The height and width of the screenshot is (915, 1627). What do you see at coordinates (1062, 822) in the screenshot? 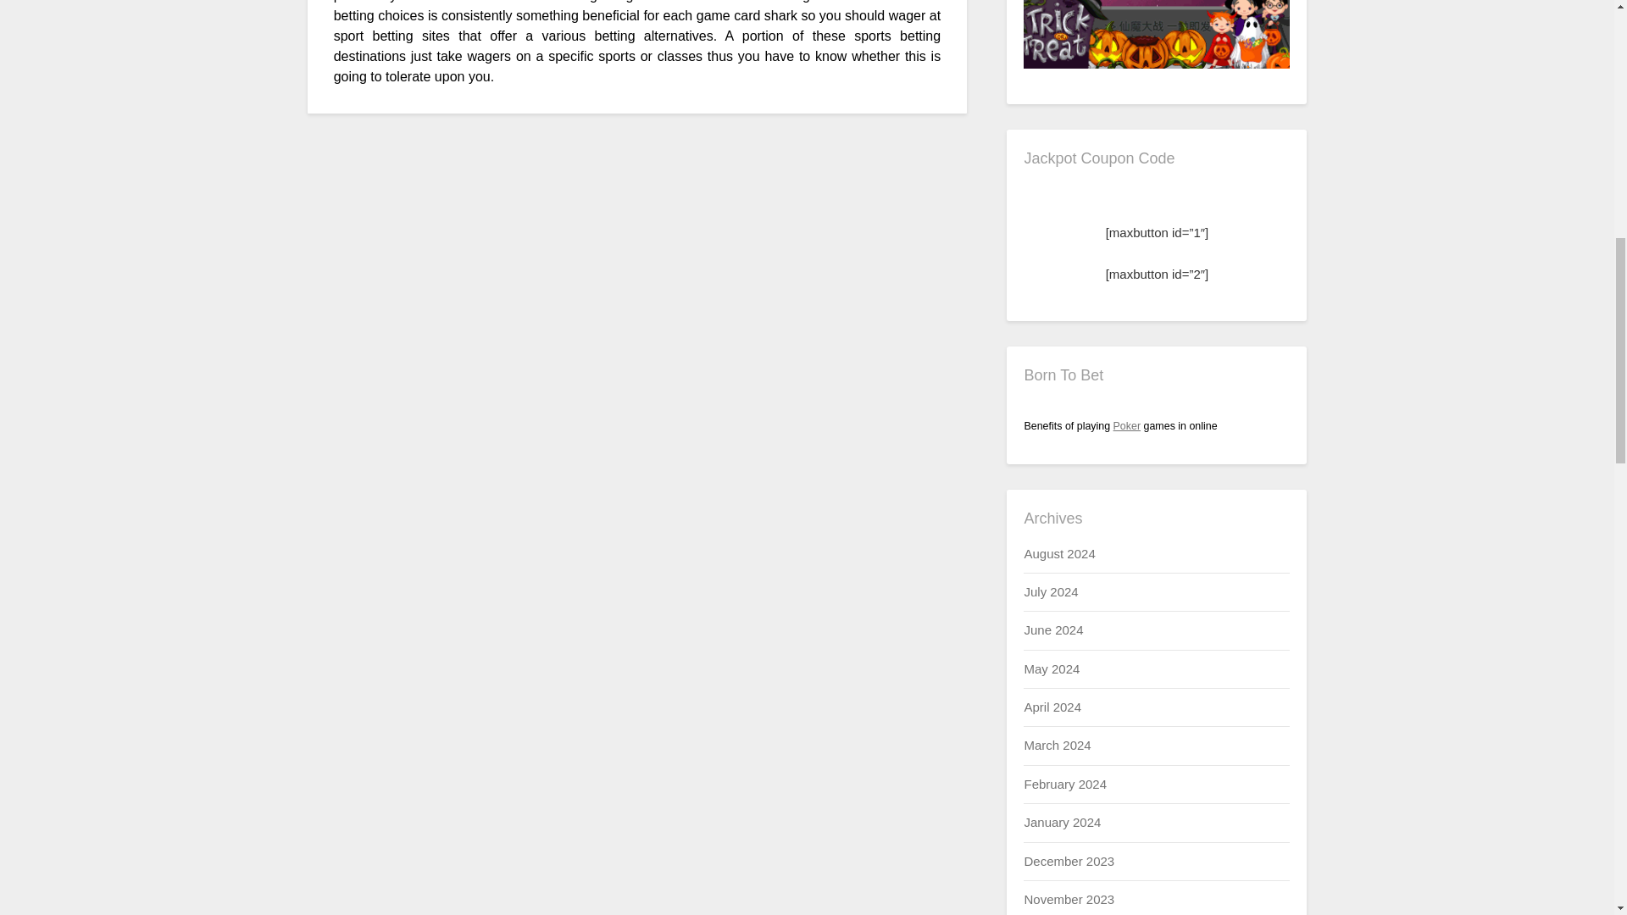
I see `January 2024` at bounding box center [1062, 822].